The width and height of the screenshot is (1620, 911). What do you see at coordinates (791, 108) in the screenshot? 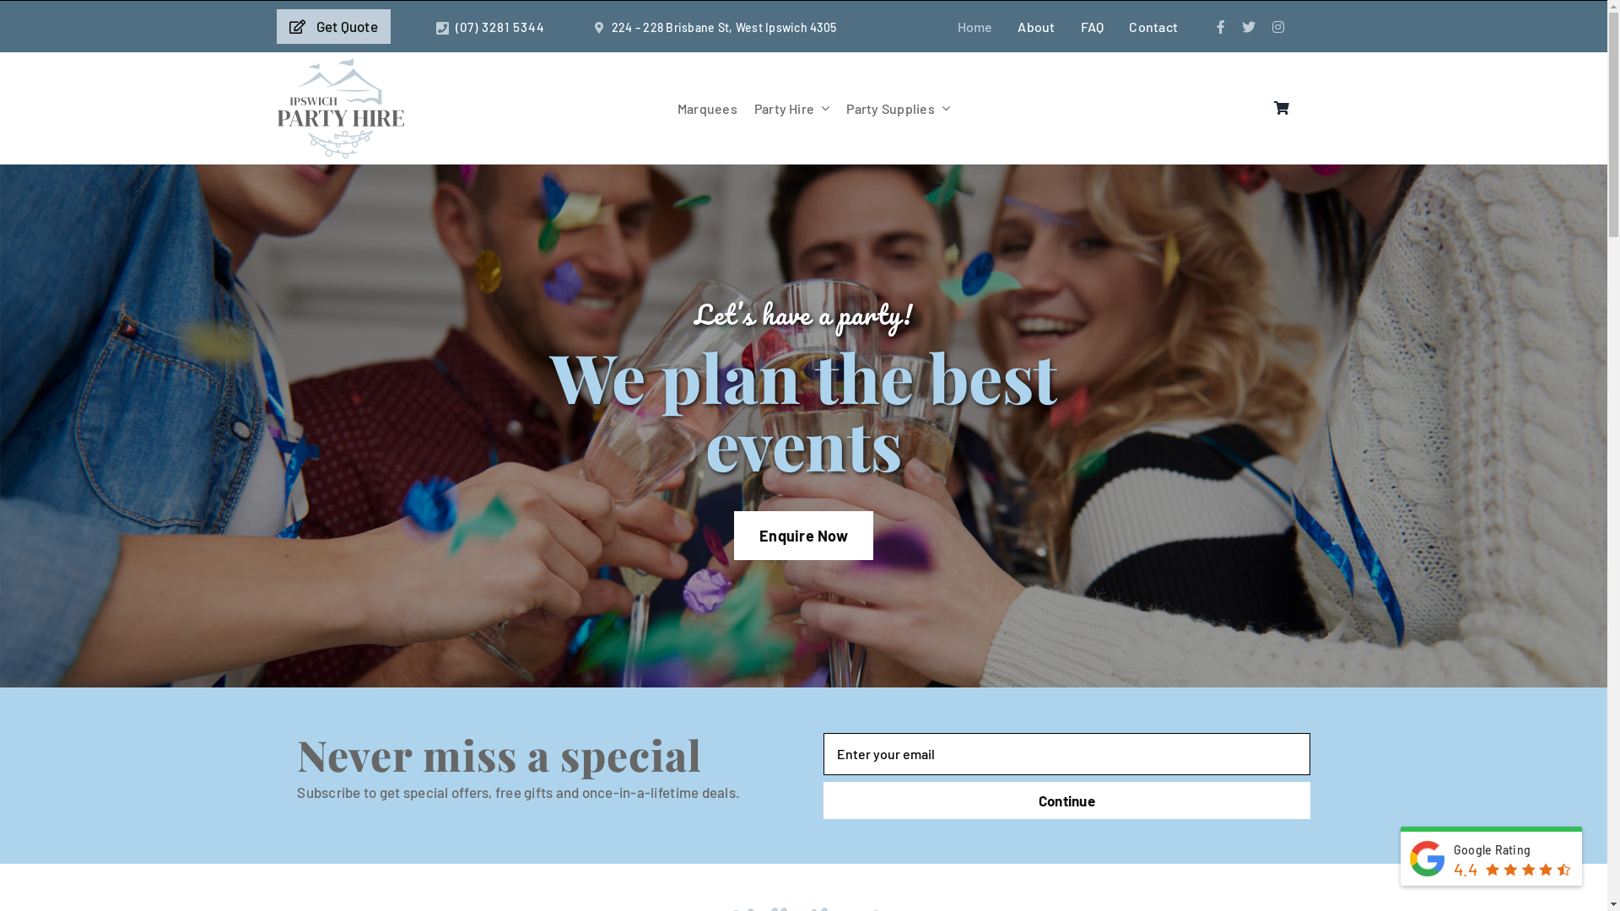
I see `Party Hire` at bounding box center [791, 108].